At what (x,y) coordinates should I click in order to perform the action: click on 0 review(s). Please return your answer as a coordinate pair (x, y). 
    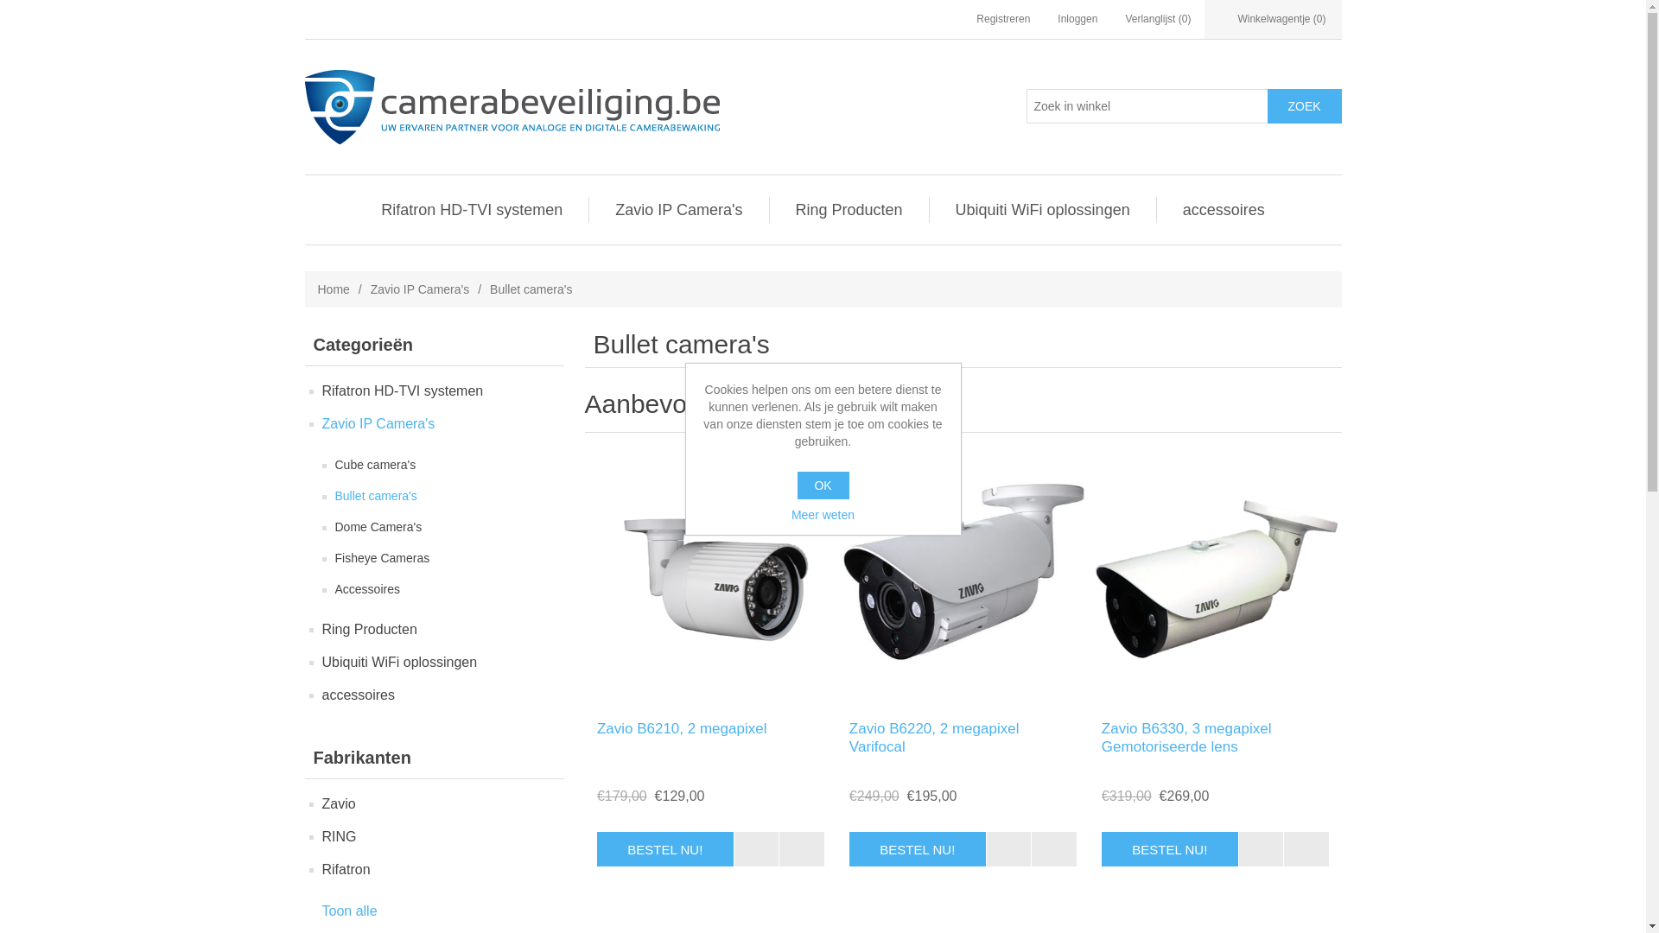
    Looking at the image, I should click on (890, 767).